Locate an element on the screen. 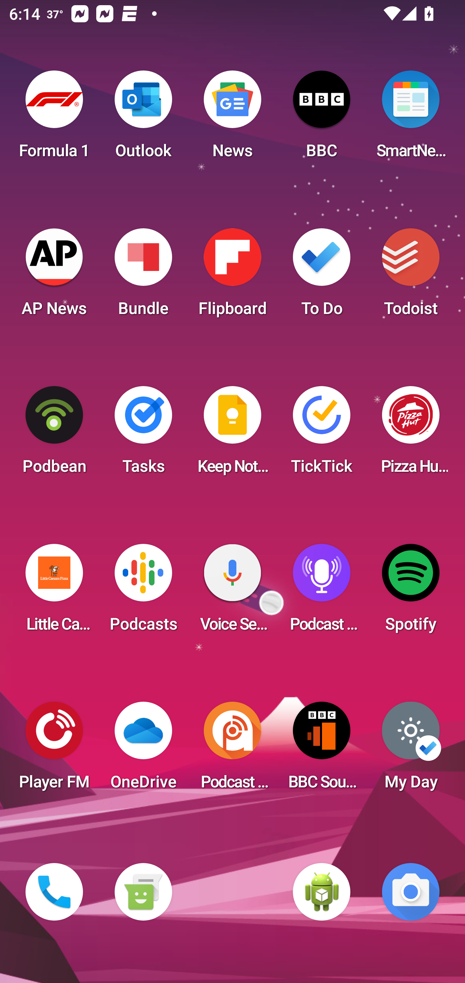 This screenshot has width=465, height=983. Messaging is located at coordinates (143, 892).